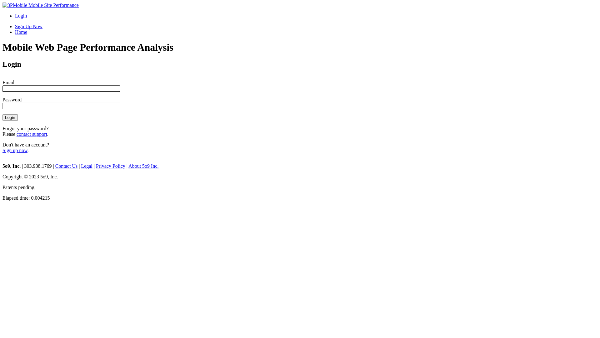  I want to click on contact support, so click(32, 134).